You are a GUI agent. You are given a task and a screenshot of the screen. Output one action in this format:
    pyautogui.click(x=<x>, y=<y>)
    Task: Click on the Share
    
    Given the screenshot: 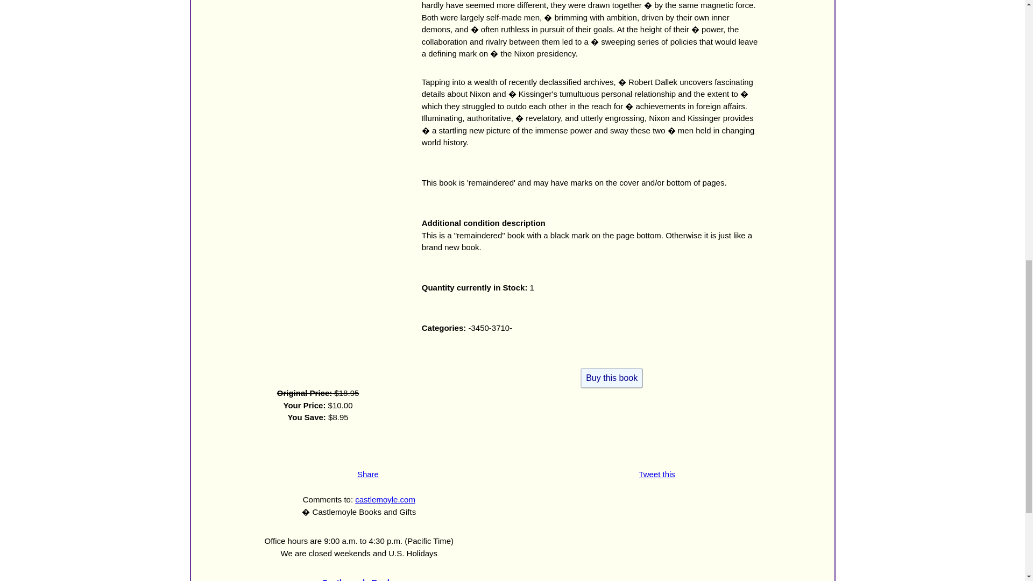 What is the action you would take?
    pyautogui.click(x=368, y=473)
    